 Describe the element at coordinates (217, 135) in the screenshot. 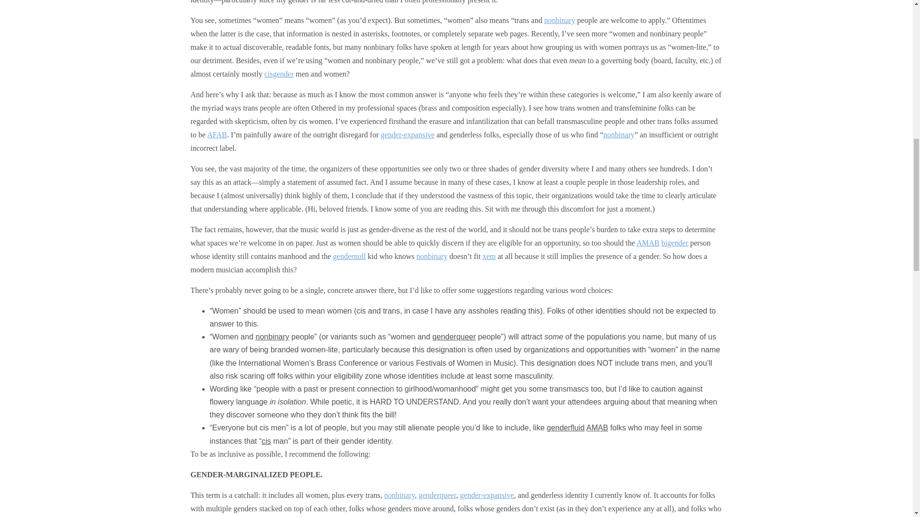

I see `AFAB` at that location.